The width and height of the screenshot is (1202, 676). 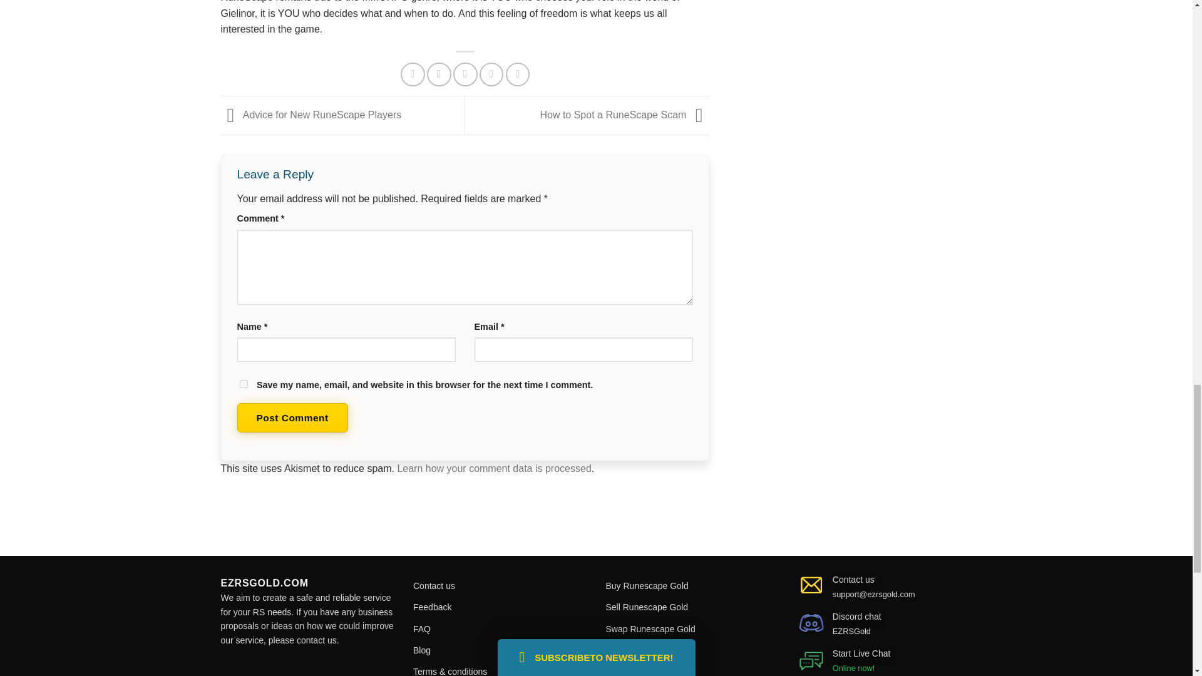 I want to click on yes, so click(x=243, y=383).